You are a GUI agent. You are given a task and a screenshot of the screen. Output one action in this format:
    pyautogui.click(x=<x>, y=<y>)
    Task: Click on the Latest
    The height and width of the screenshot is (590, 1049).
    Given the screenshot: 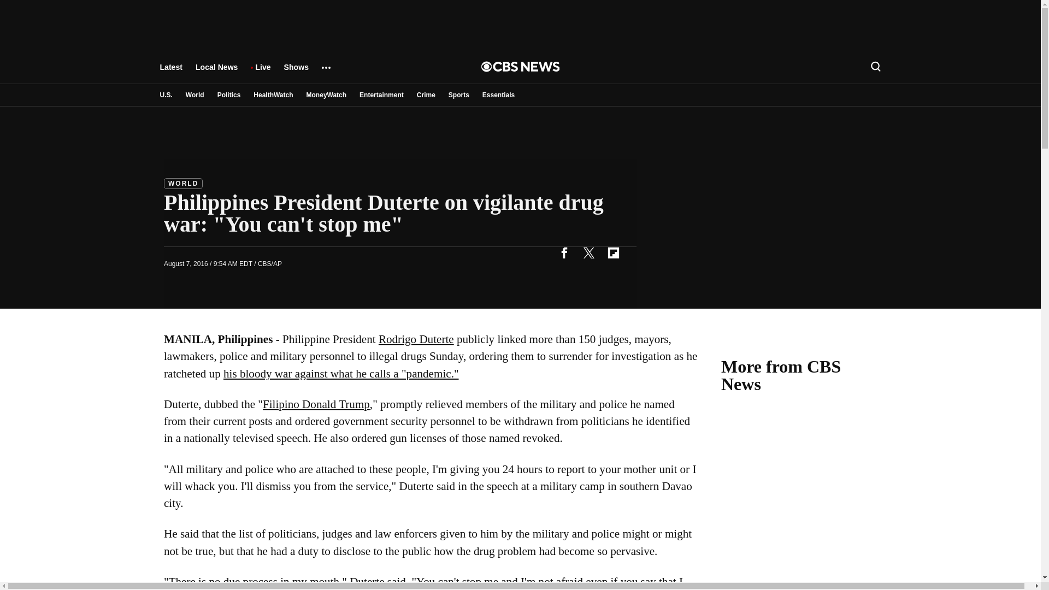 What is the action you would take?
    pyautogui.click(x=170, y=72)
    